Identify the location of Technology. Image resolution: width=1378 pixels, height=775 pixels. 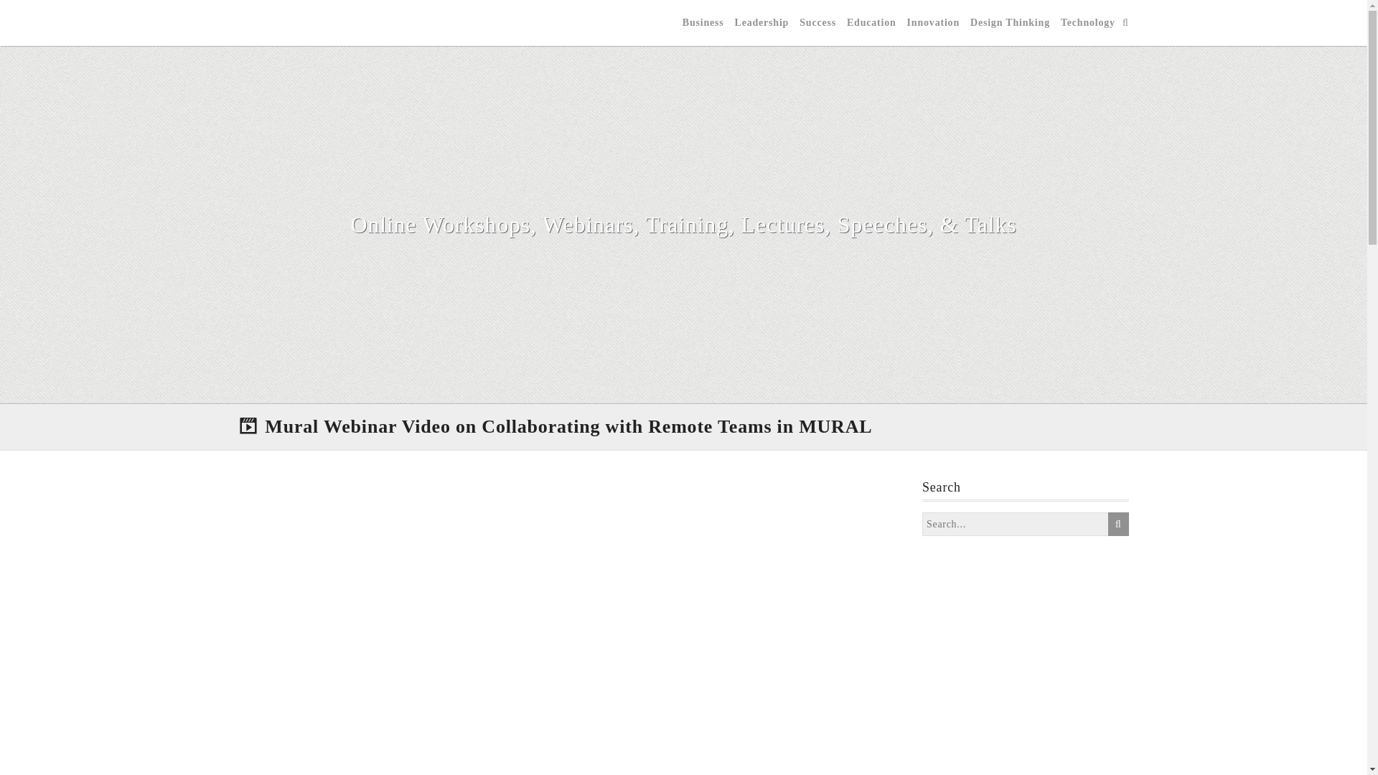
(1088, 23).